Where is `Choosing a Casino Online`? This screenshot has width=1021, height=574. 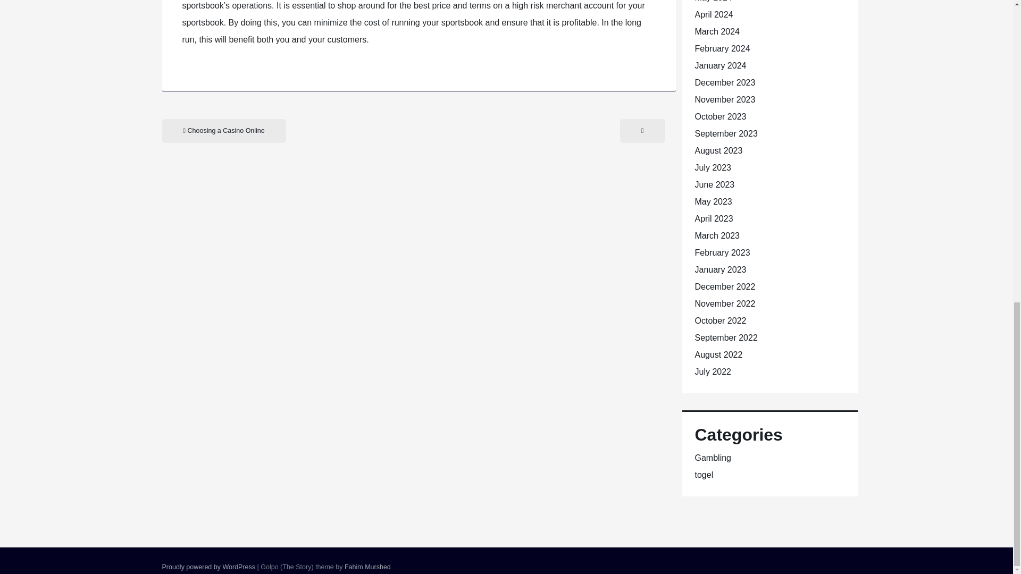 Choosing a Casino Online is located at coordinates (223, 131).